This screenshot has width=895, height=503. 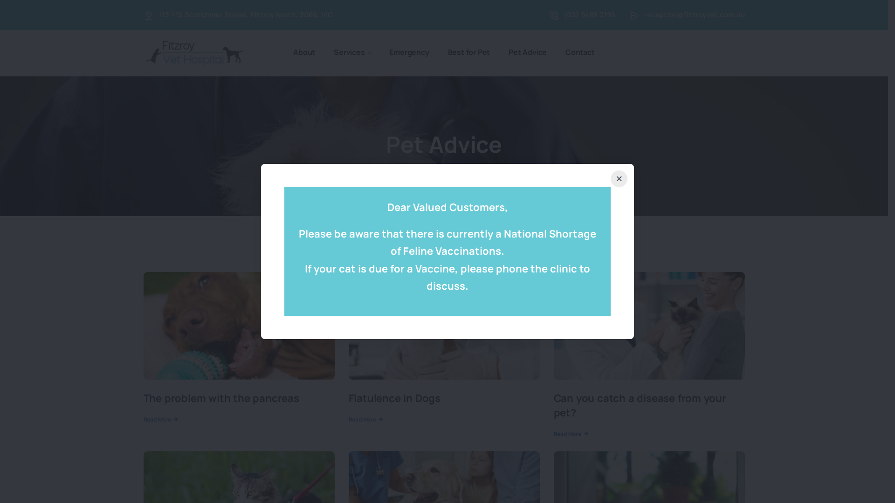 What do you see at coordinates (304, 52) in the screenshot?
I see `About` at bounding box center [304, 52].